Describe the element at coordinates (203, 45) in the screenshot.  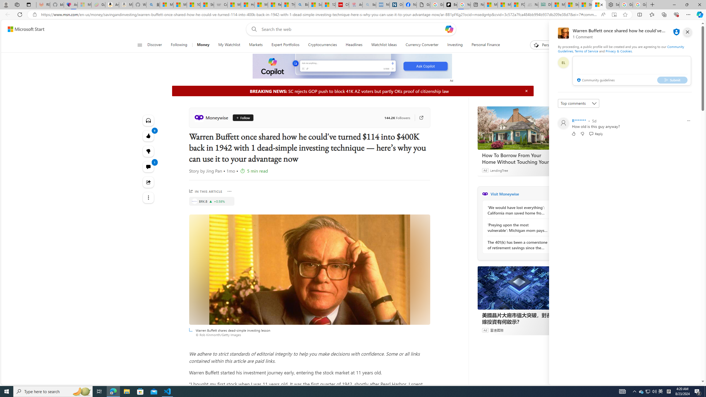
I see `Money` at that location.